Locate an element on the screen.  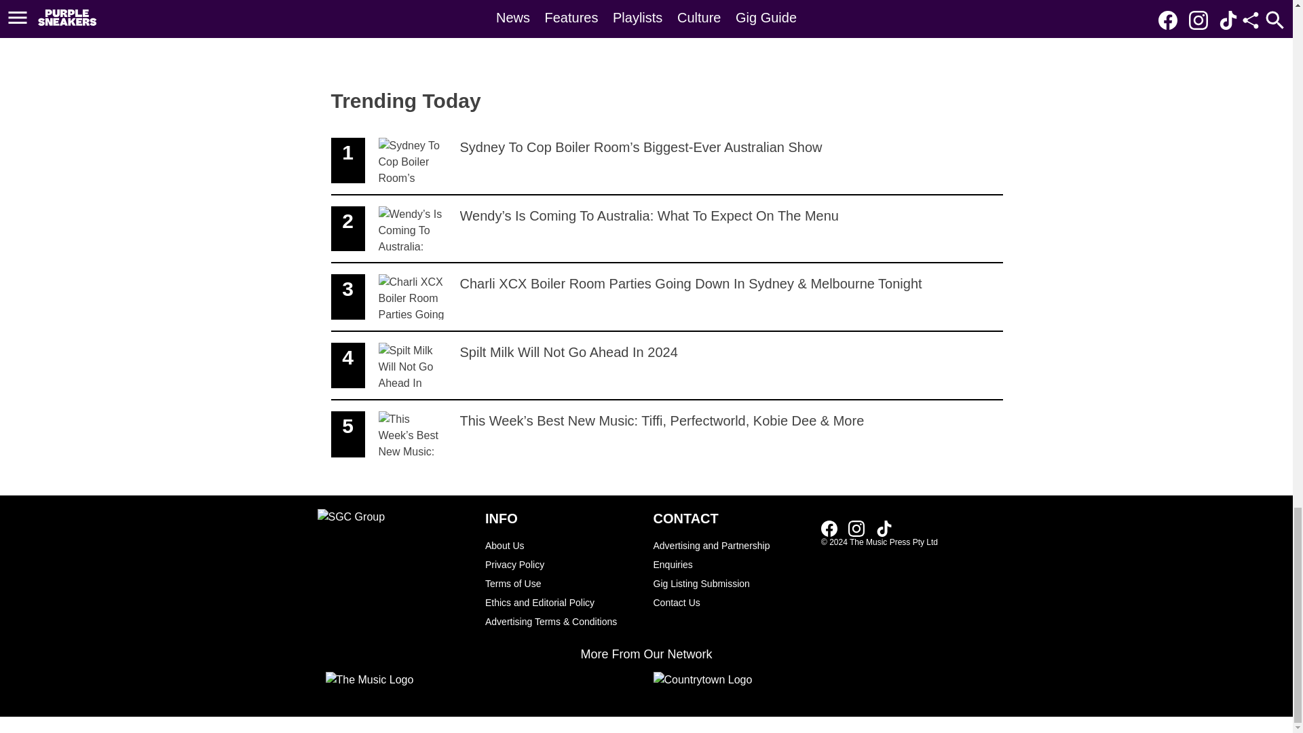
Link to our TikTok is located at coordinates (884, 528).